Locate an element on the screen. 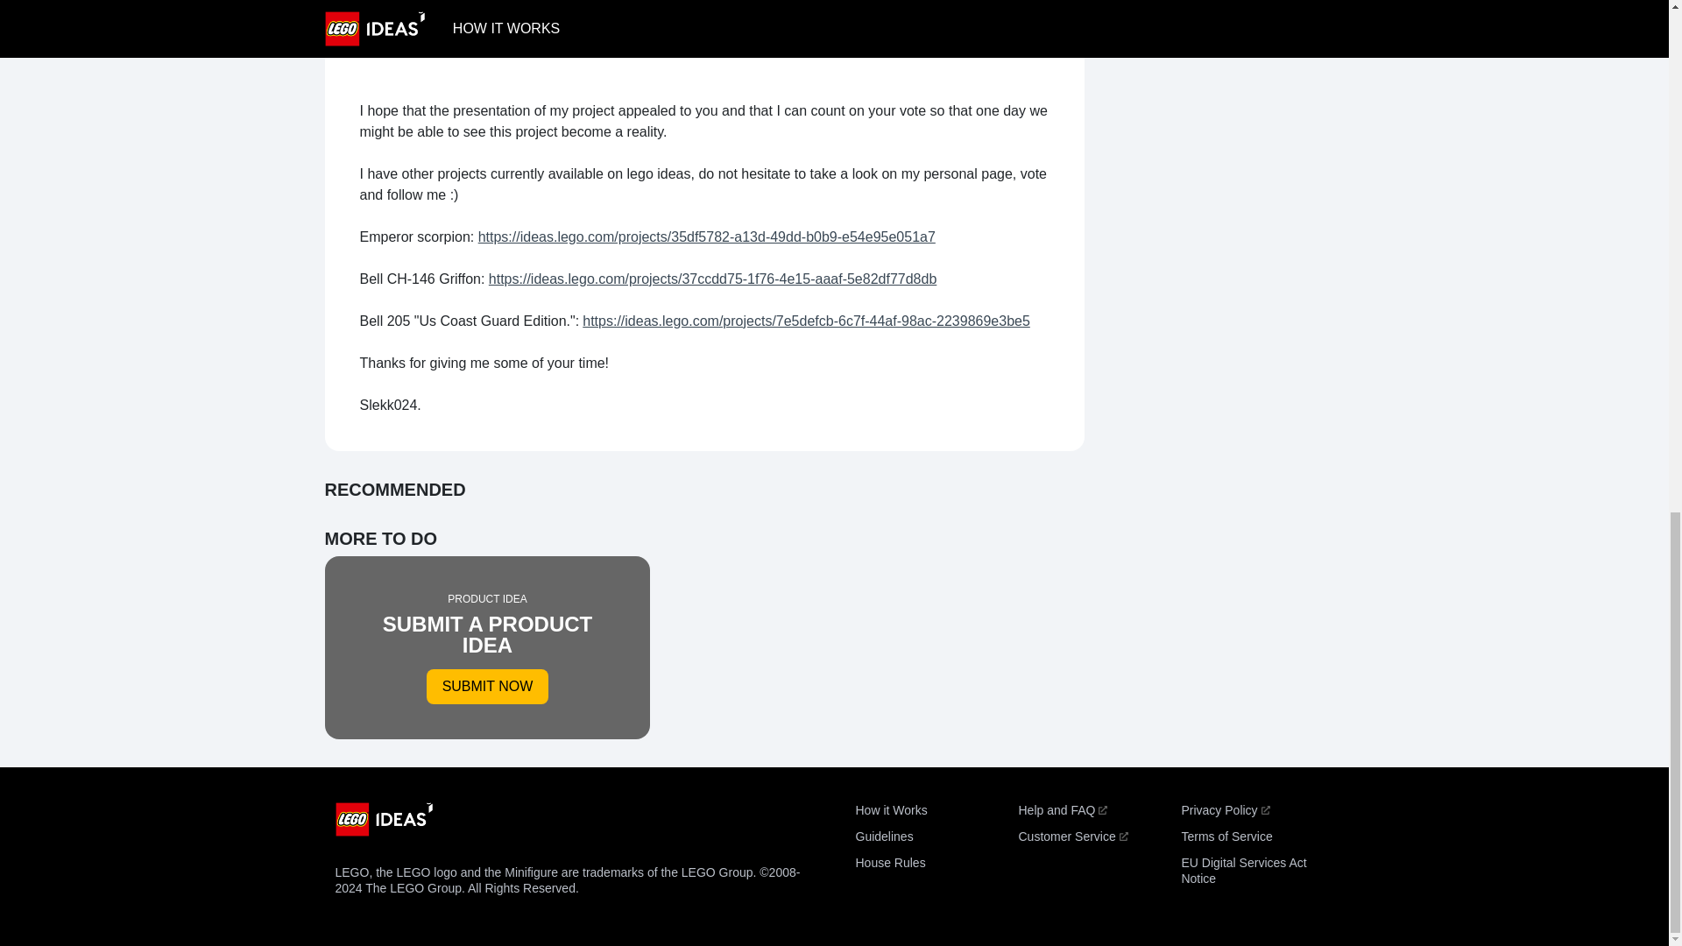 Image resolution: width=1682 pixels, height=946 pixels. House Rules is located at coordinates (890, 862).